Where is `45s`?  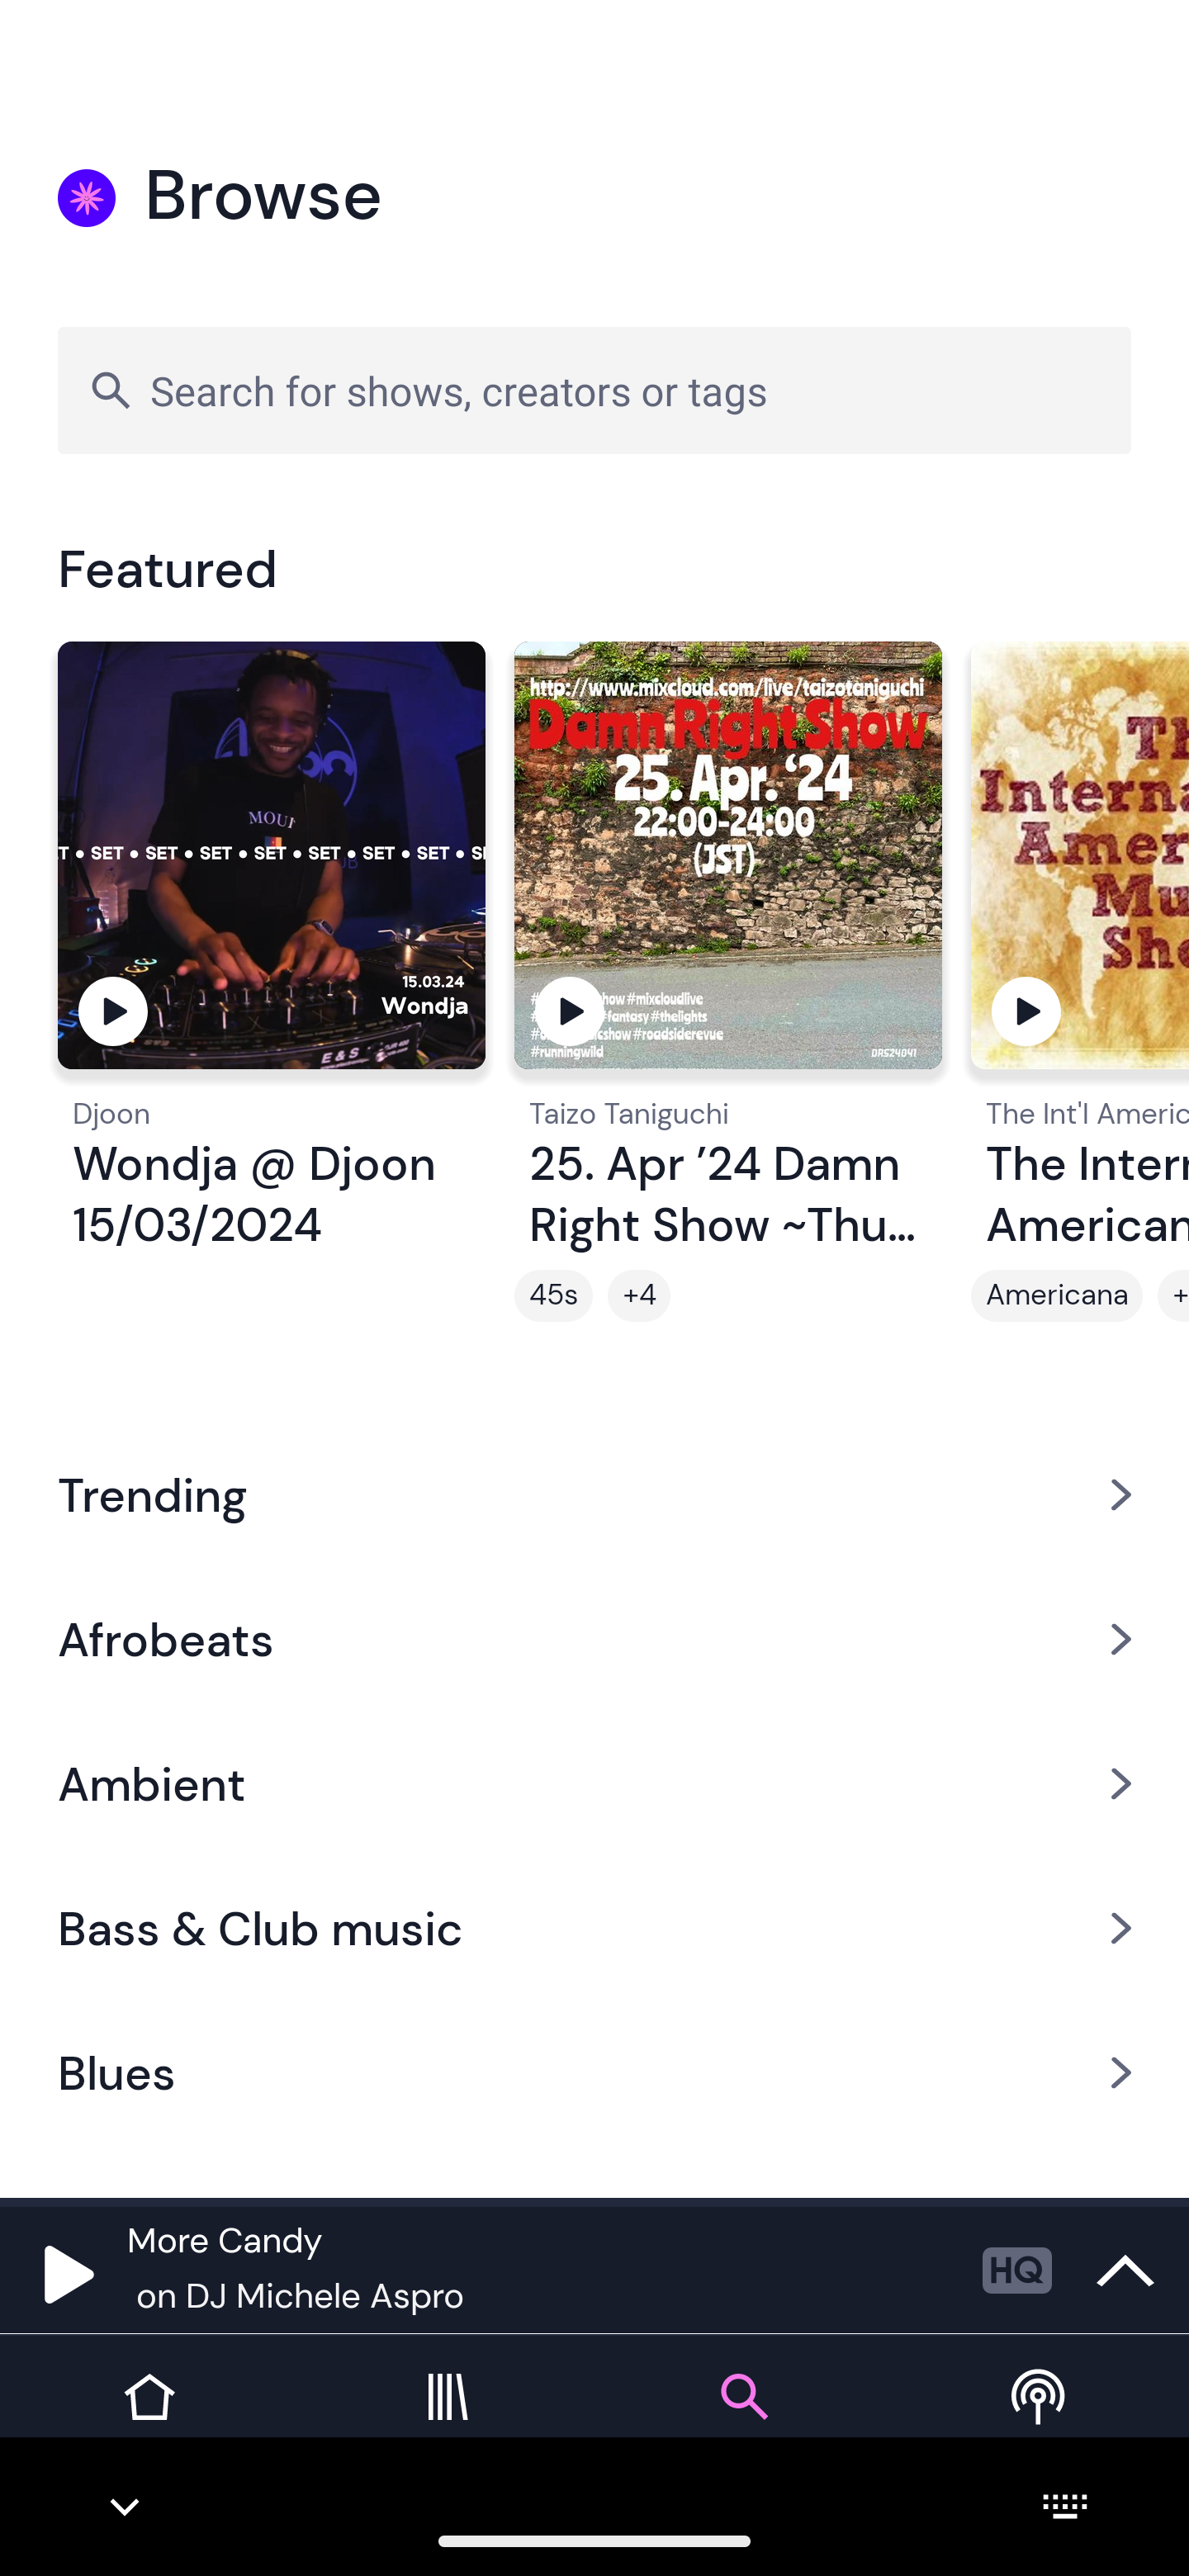
45s is located at coordinates (553, 1295).